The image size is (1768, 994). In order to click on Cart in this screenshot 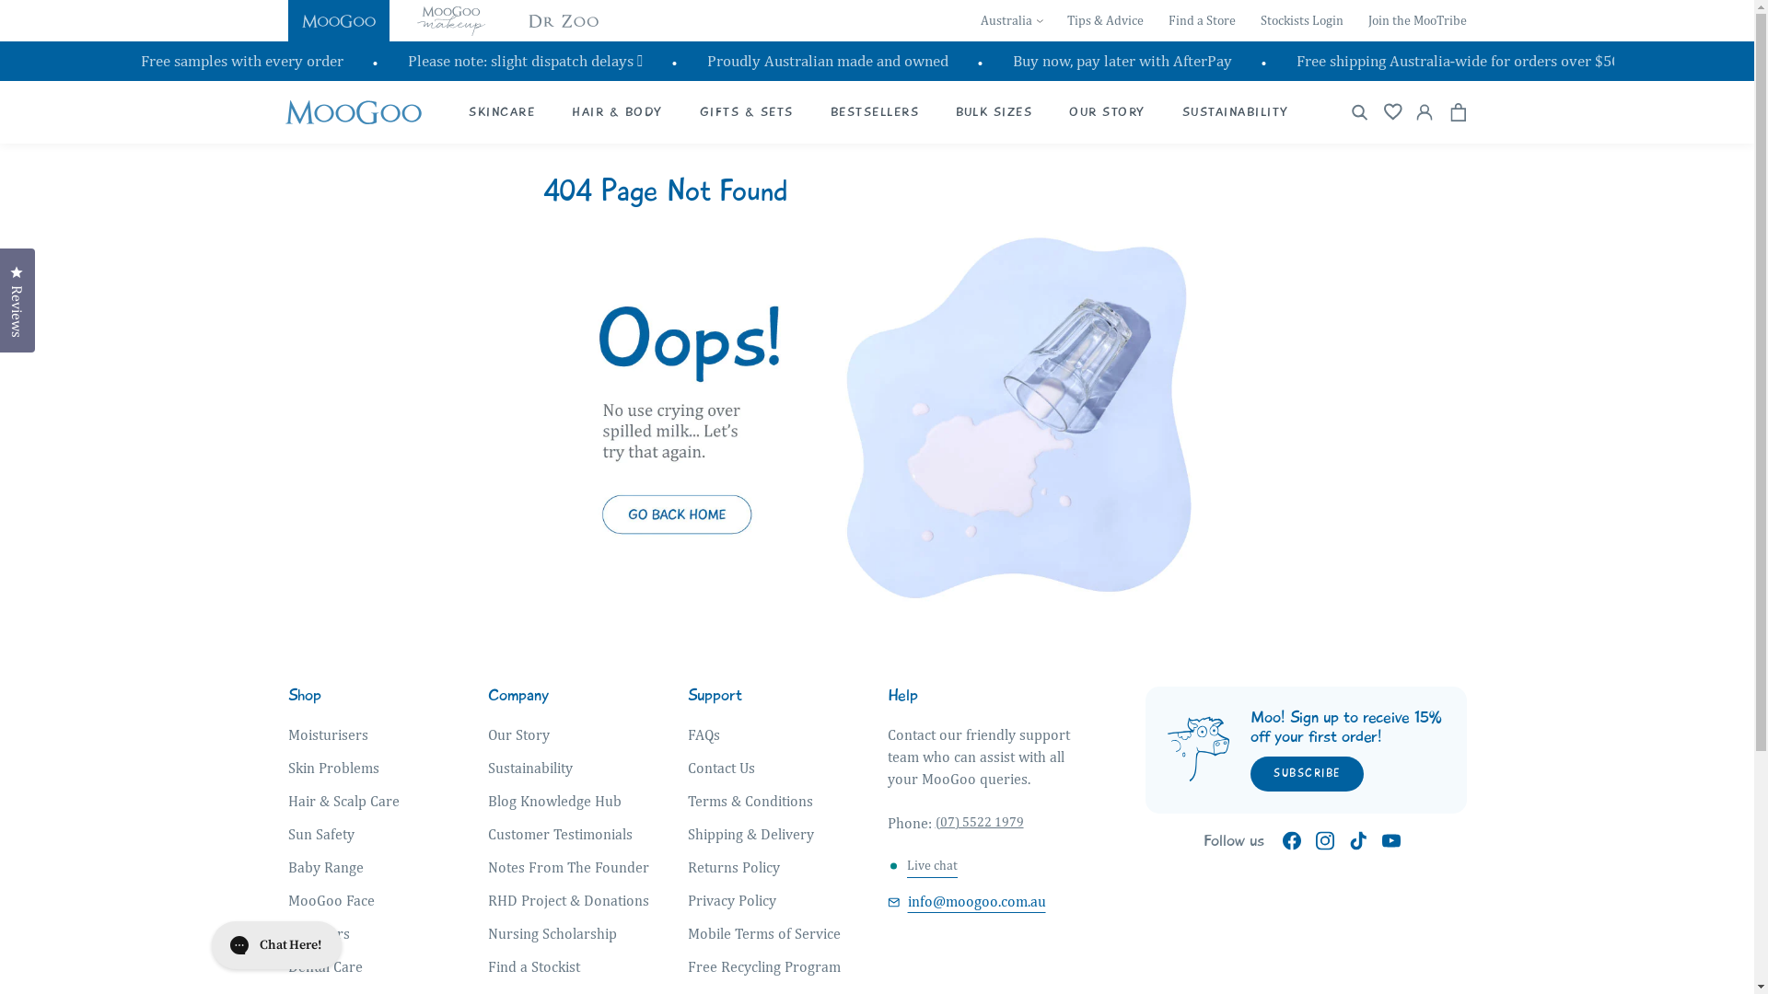, I will do `click(1459, 112)`.